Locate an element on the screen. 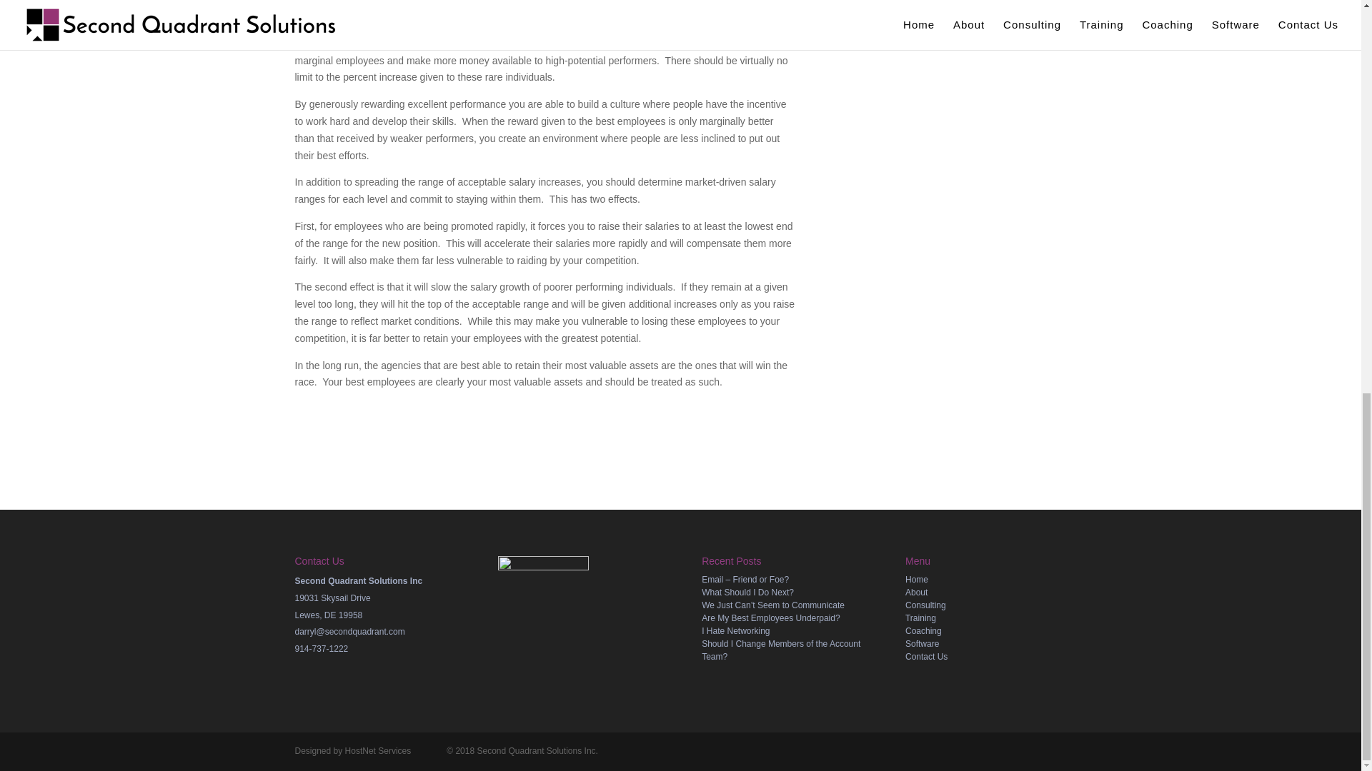 This screenshot has height=771, width=1372. What Should I Do Next? is located at coordinates (747, 593).